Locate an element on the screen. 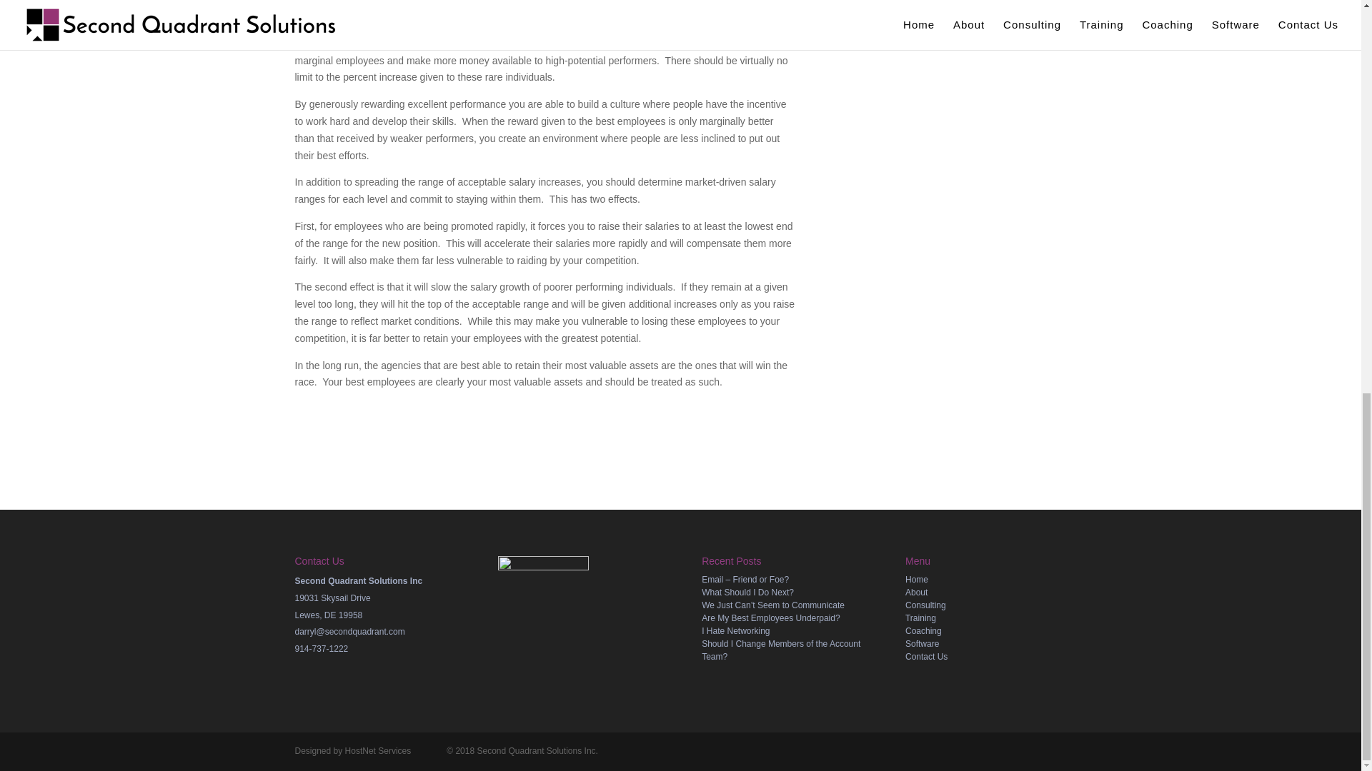 This screenshot has height=771, width=1372. What Should I Do Next? is located at coordinates (747, 593).